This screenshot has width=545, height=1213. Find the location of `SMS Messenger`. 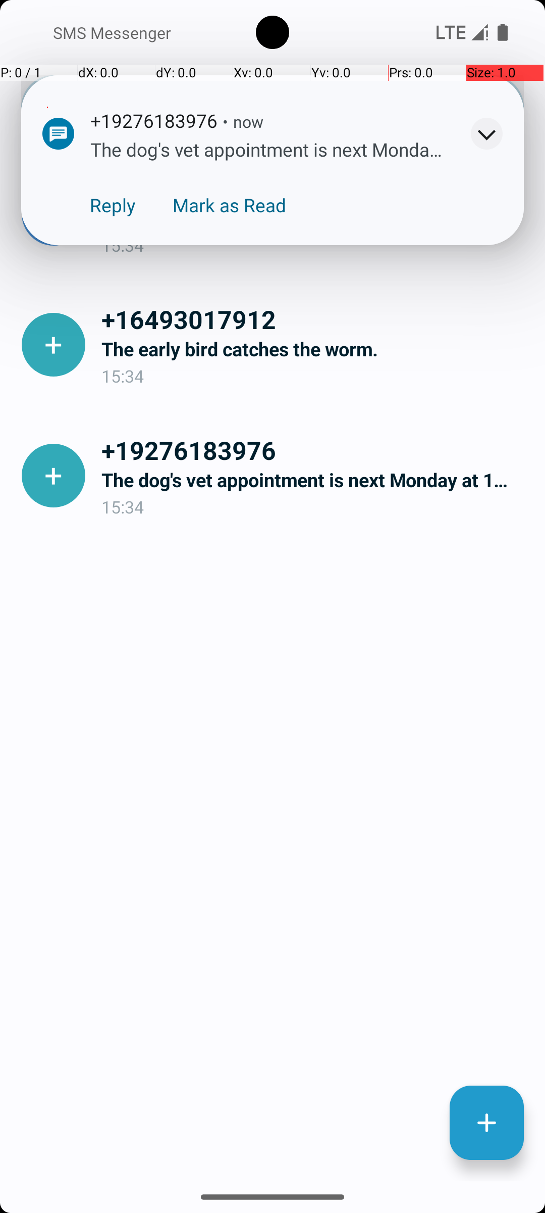

SMS Messenger is located at coordinates (108, 32).